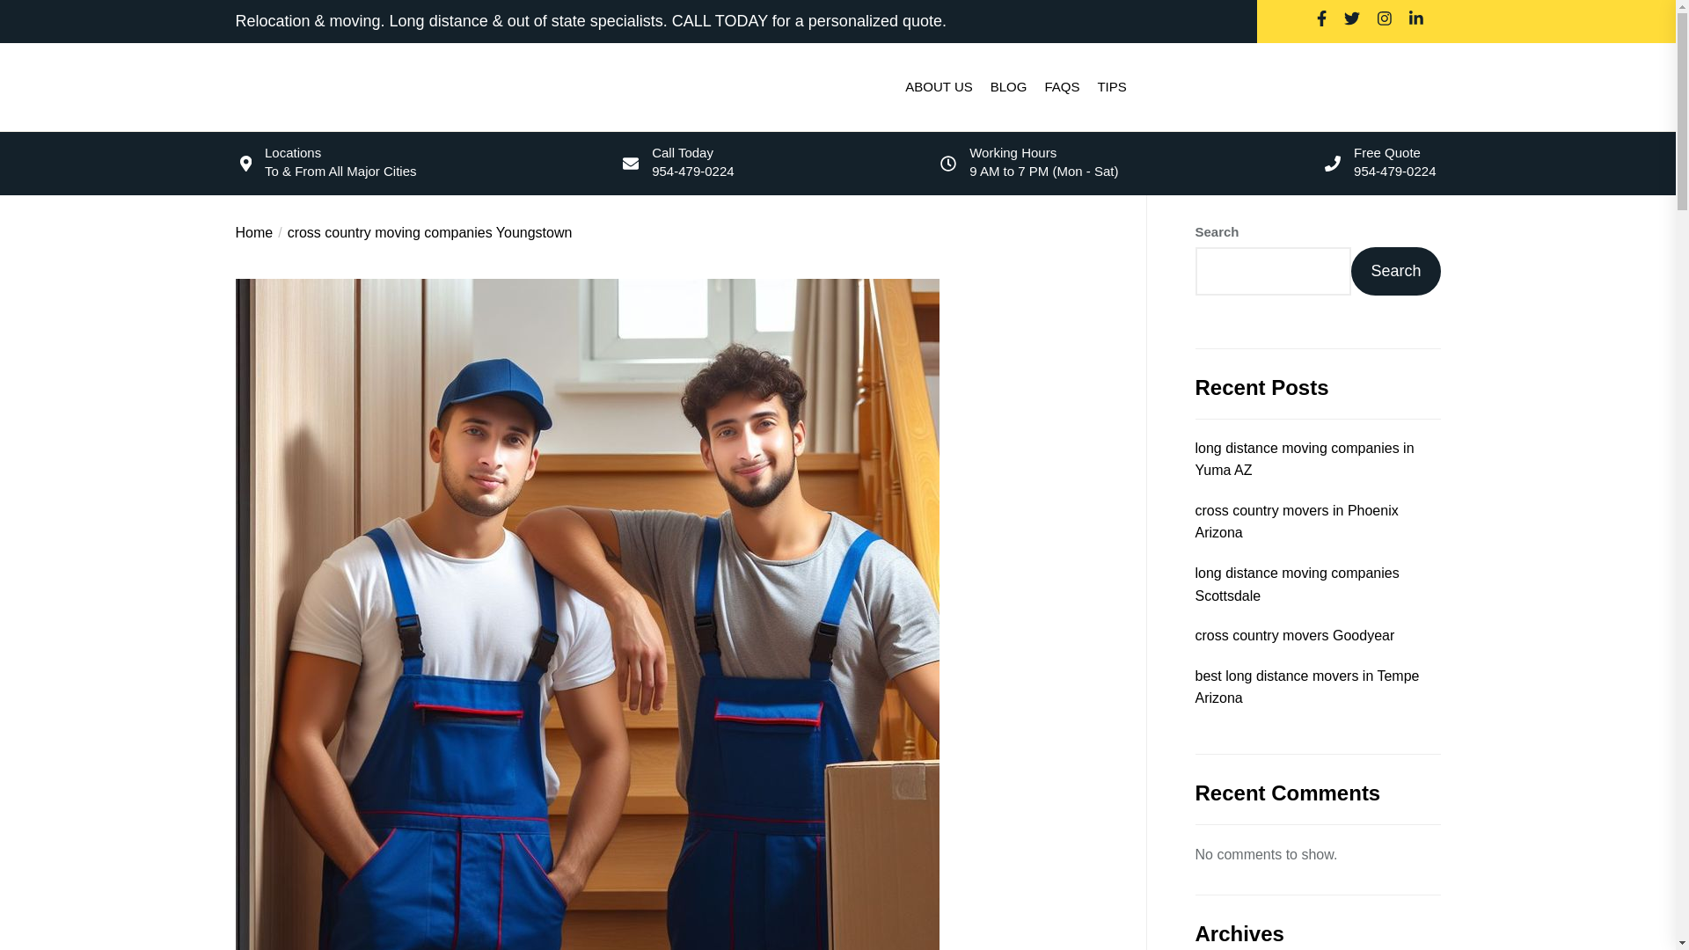  Describe the element at coordinates (1317, 687) in the screenshot. I see `best long distance movers in Tempe Arizona` at that location.